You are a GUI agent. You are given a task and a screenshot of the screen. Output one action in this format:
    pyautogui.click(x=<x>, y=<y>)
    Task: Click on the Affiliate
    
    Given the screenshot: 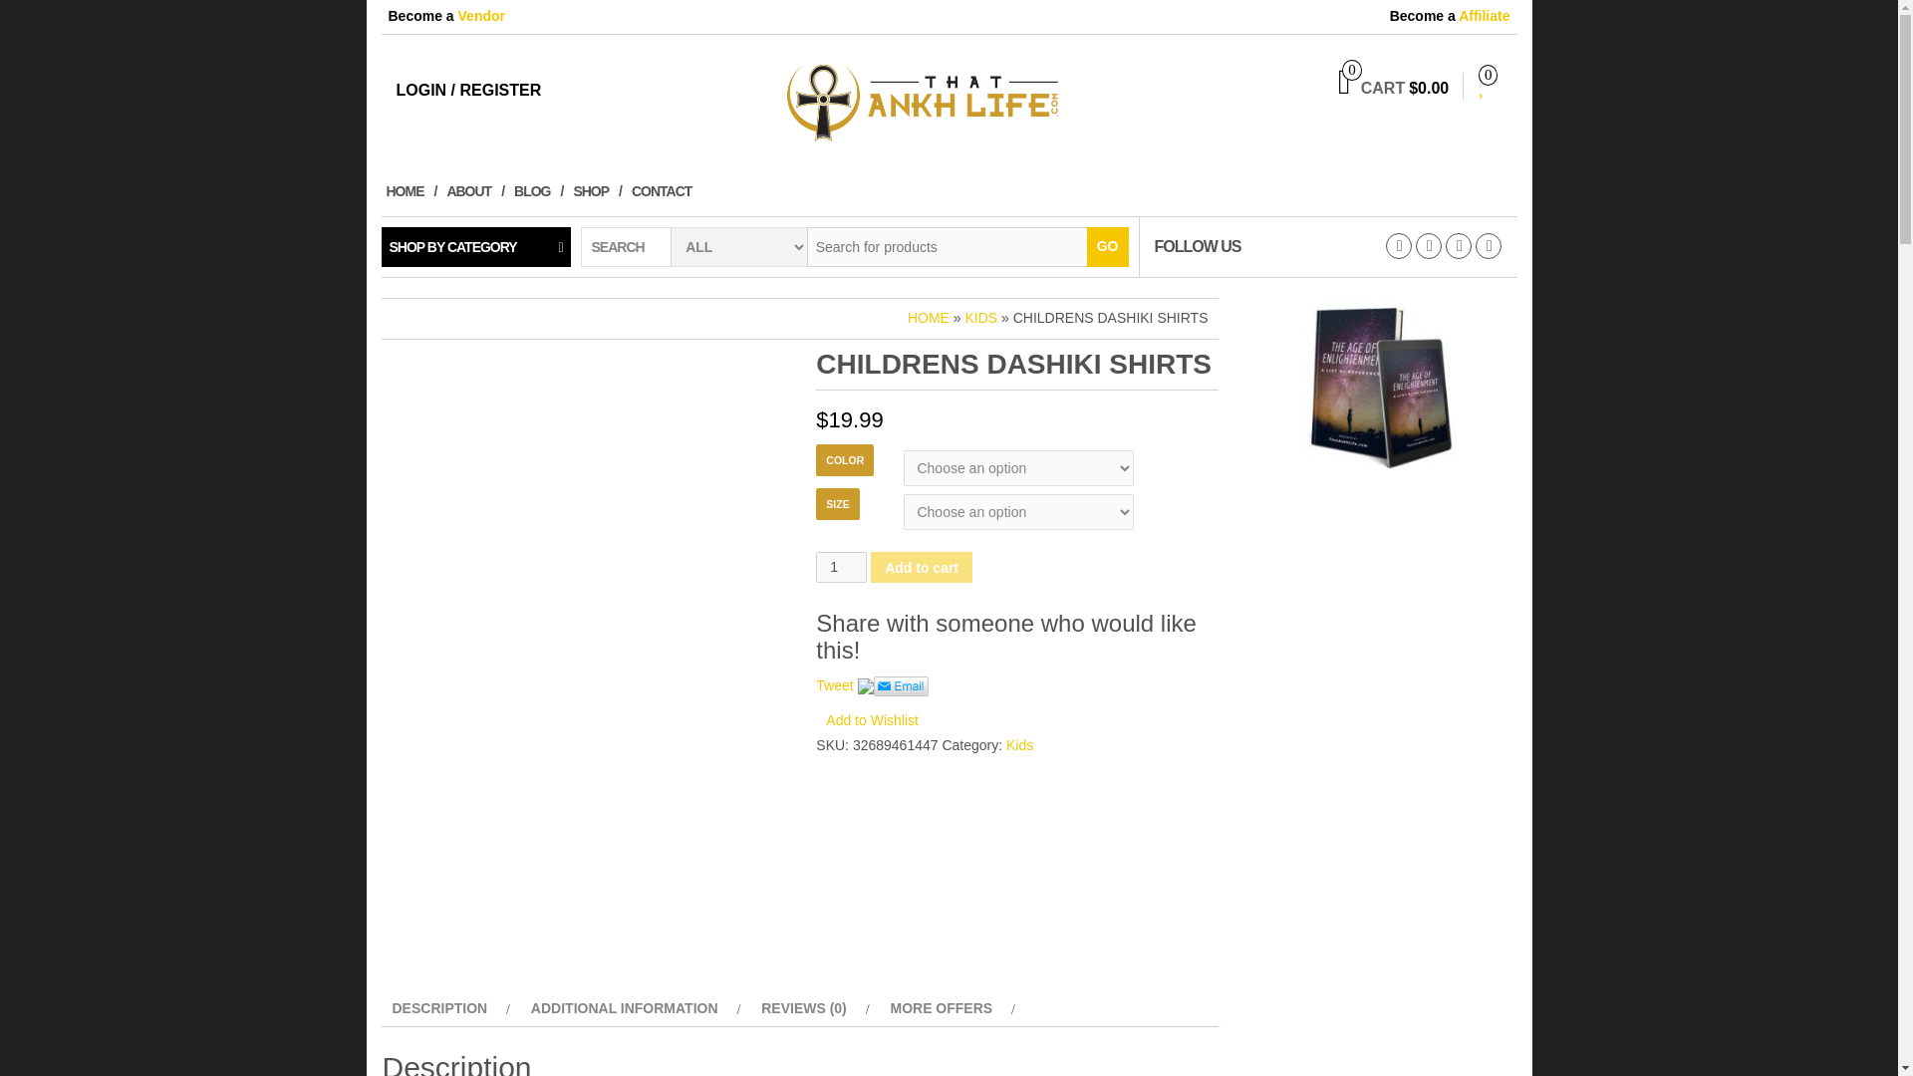 What is the action you would take?
    pyautogui.click(x=1483, y=15)
    